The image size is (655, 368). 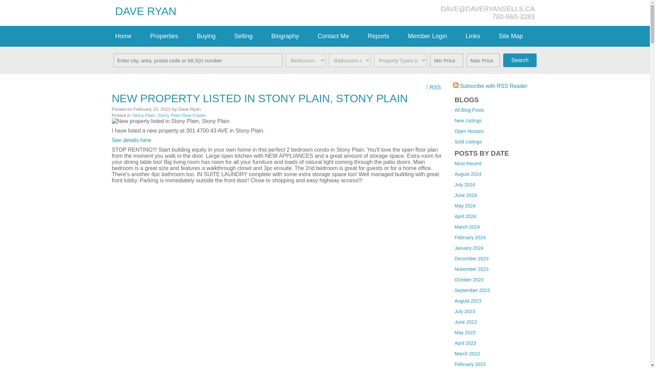 What do you see at coordinates (465, 184) in the screenshot?
I see `July 2024` at bounding box center [465, 184].